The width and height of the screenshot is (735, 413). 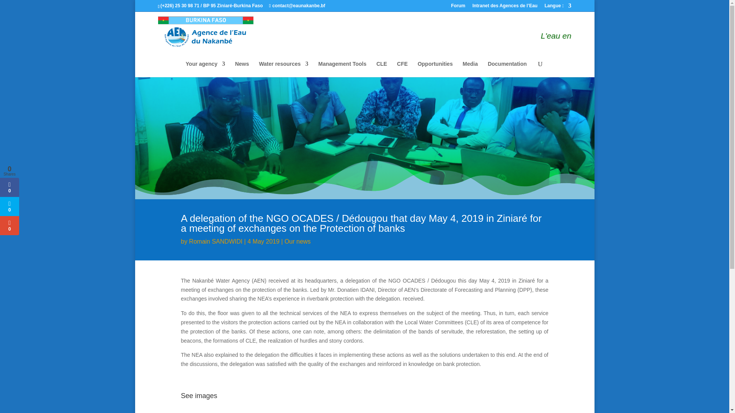 I want to click on Forum, so click(x=458, y=7).